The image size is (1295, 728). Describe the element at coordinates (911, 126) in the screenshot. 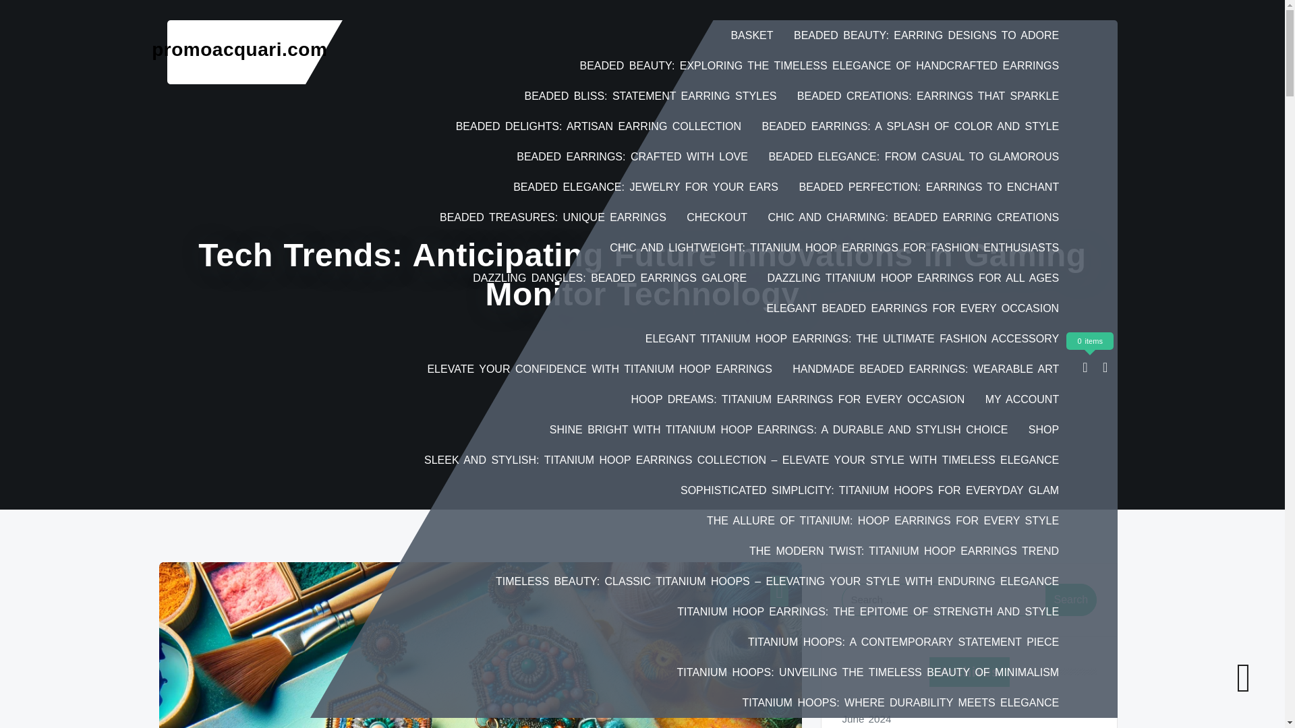

I see `BEADED EARRINGS: A SPLASH OF COLOR AND STYLE` at that location.